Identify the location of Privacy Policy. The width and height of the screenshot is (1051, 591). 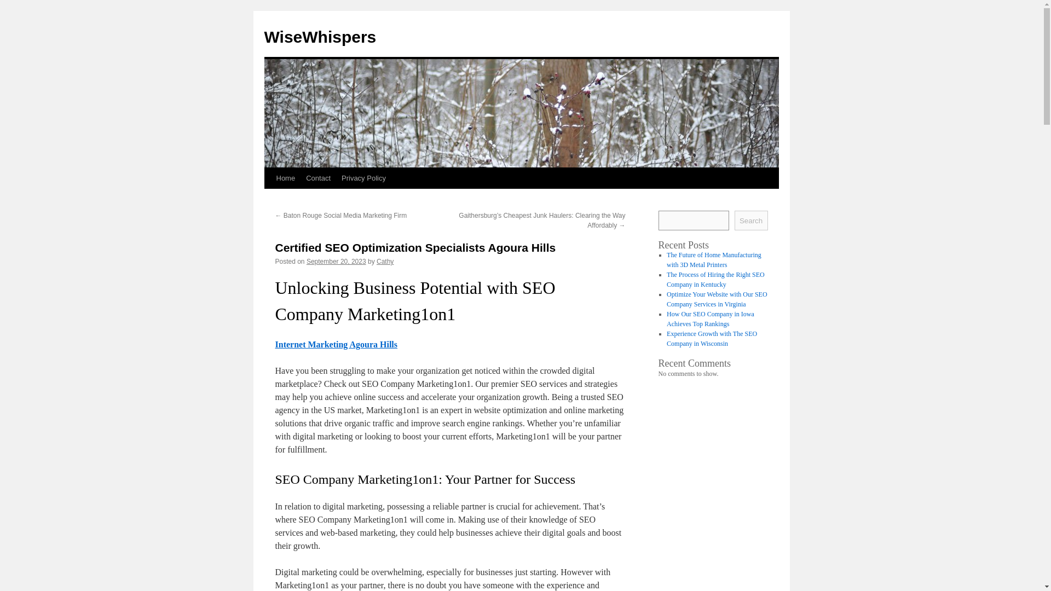
(363, 178).